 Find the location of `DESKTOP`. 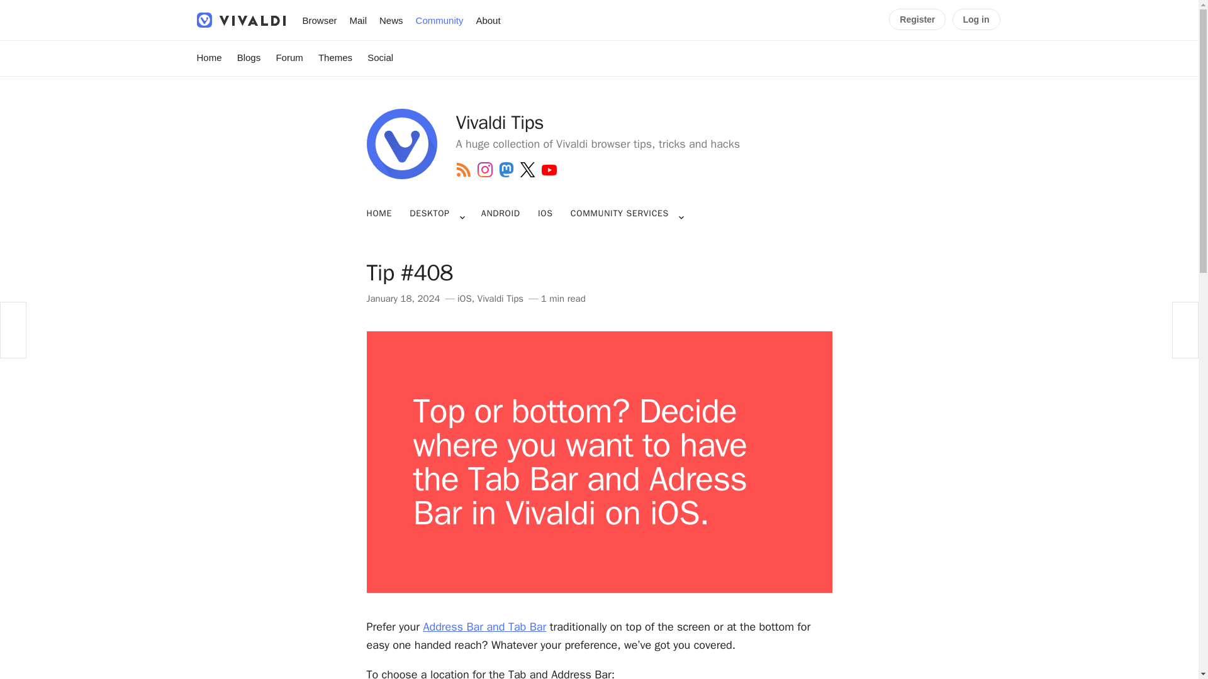

DESKTOP is located at coordinates (429, 214).